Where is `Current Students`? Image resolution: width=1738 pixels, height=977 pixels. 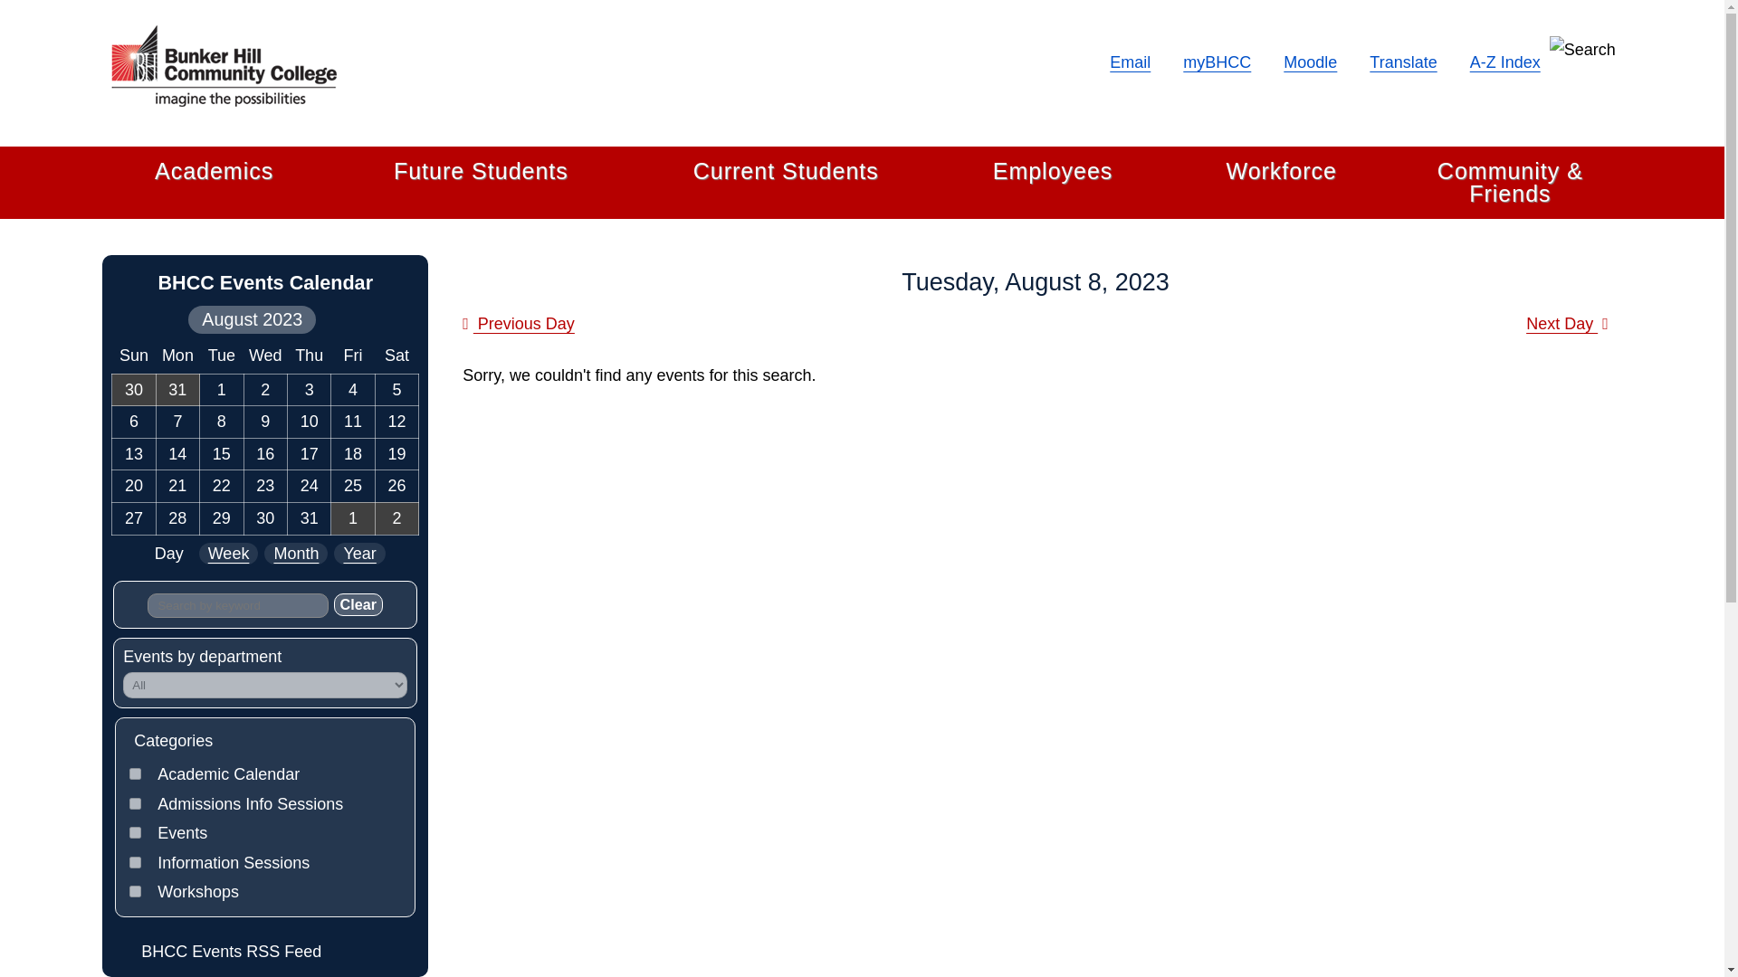
Current Students is located at coordinates (786, 172).